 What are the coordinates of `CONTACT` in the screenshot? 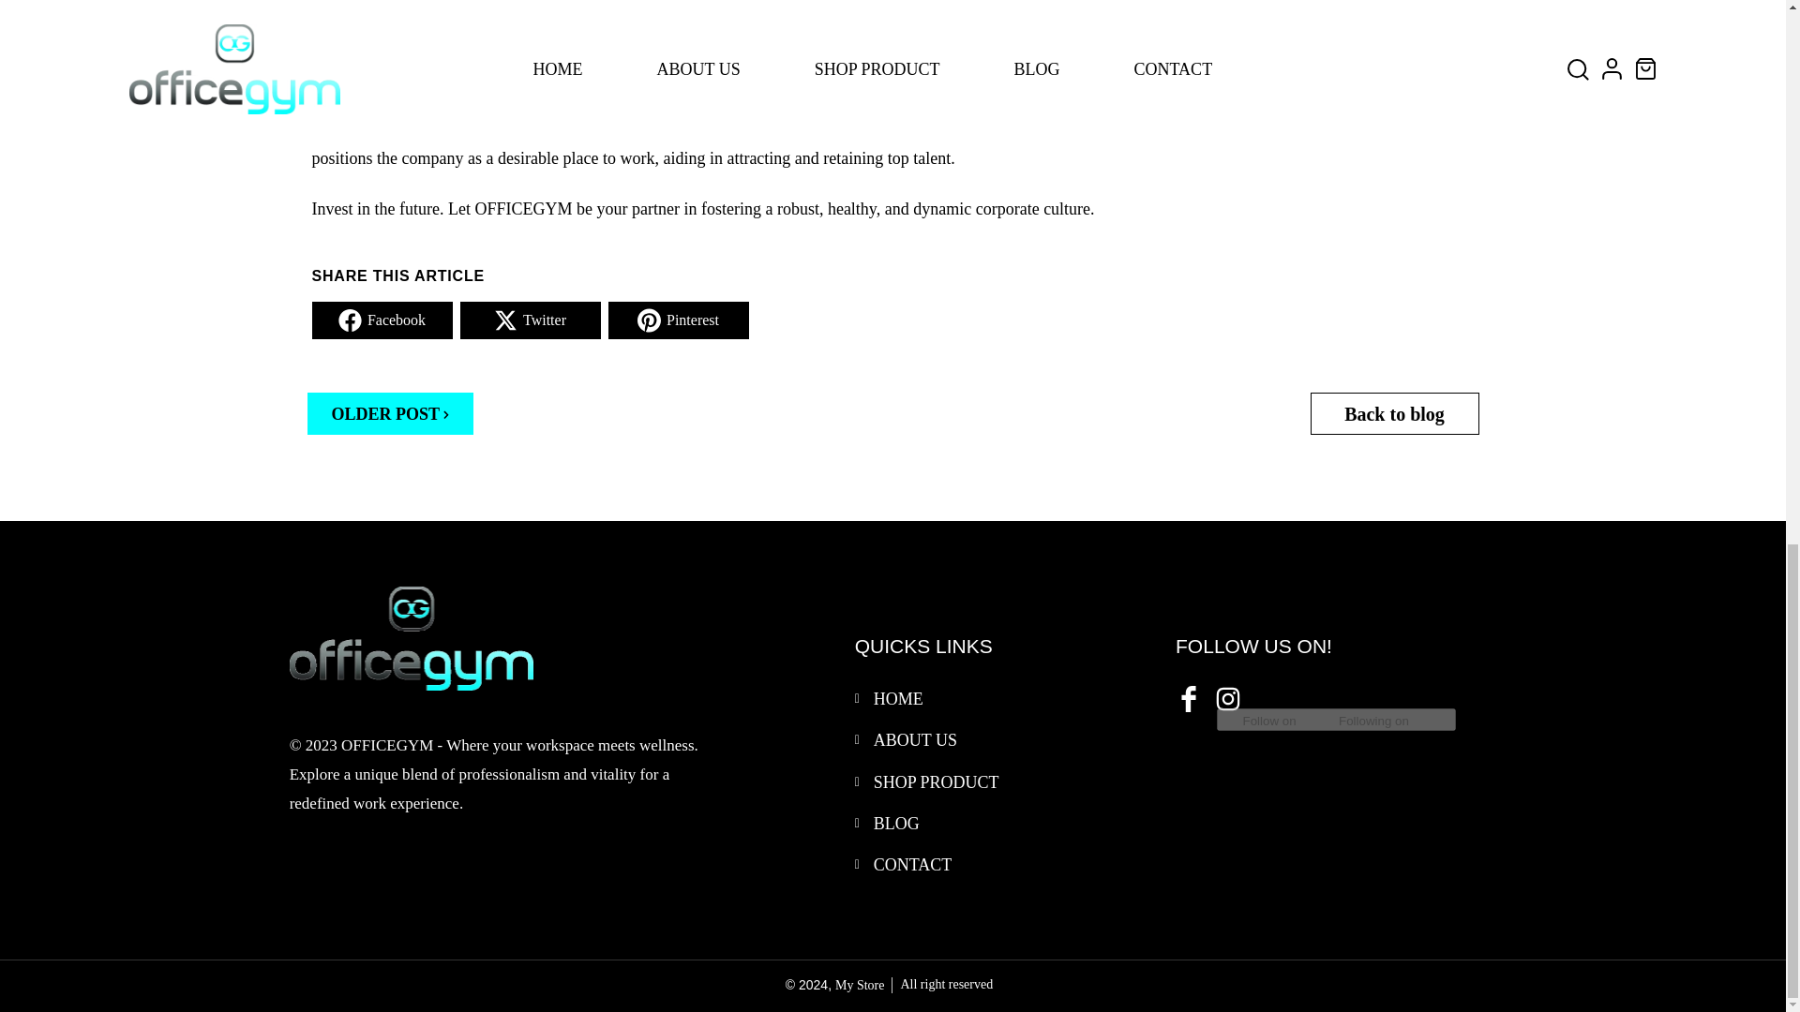 It's located at (912, 864).